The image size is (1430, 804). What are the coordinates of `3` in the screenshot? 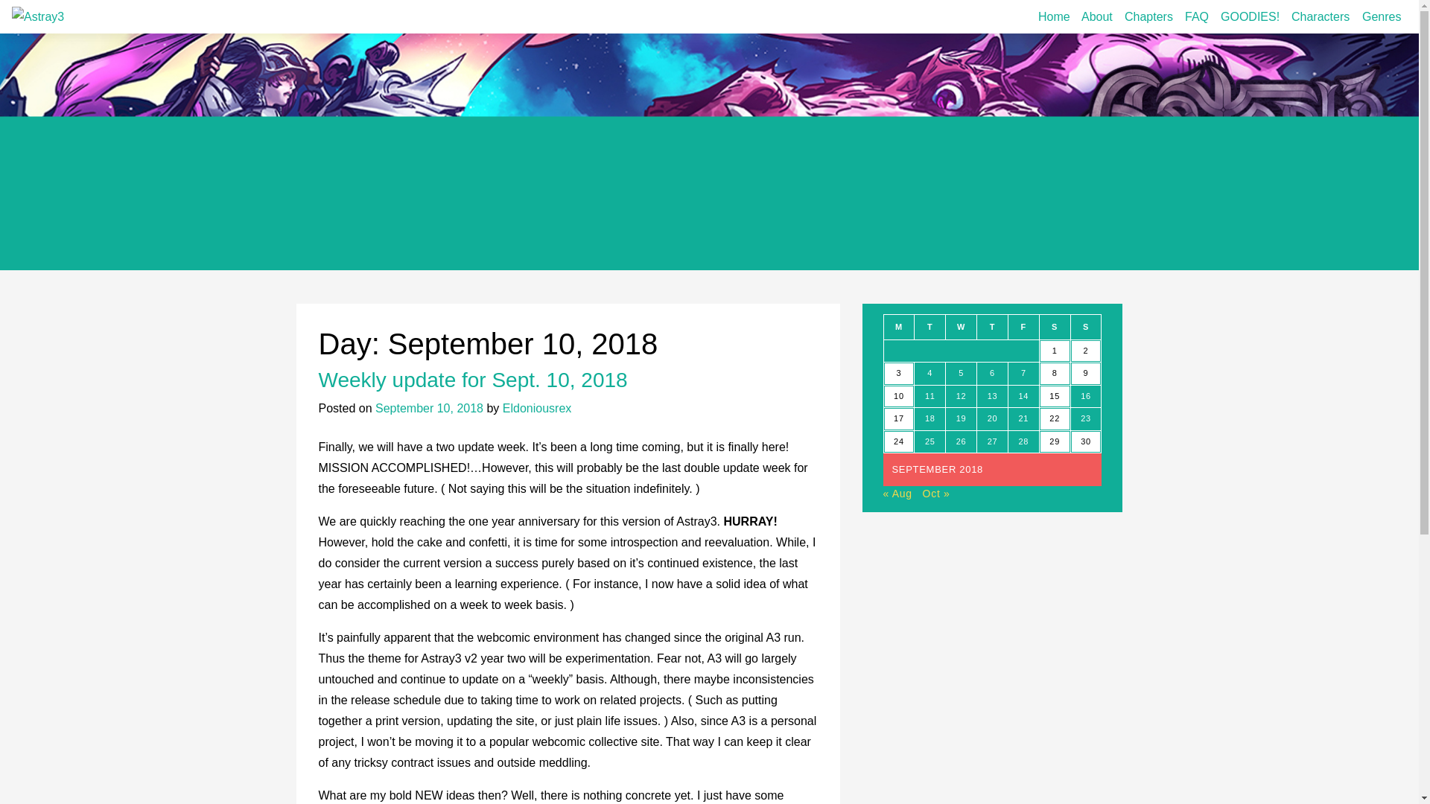 It's located at (899, 374).